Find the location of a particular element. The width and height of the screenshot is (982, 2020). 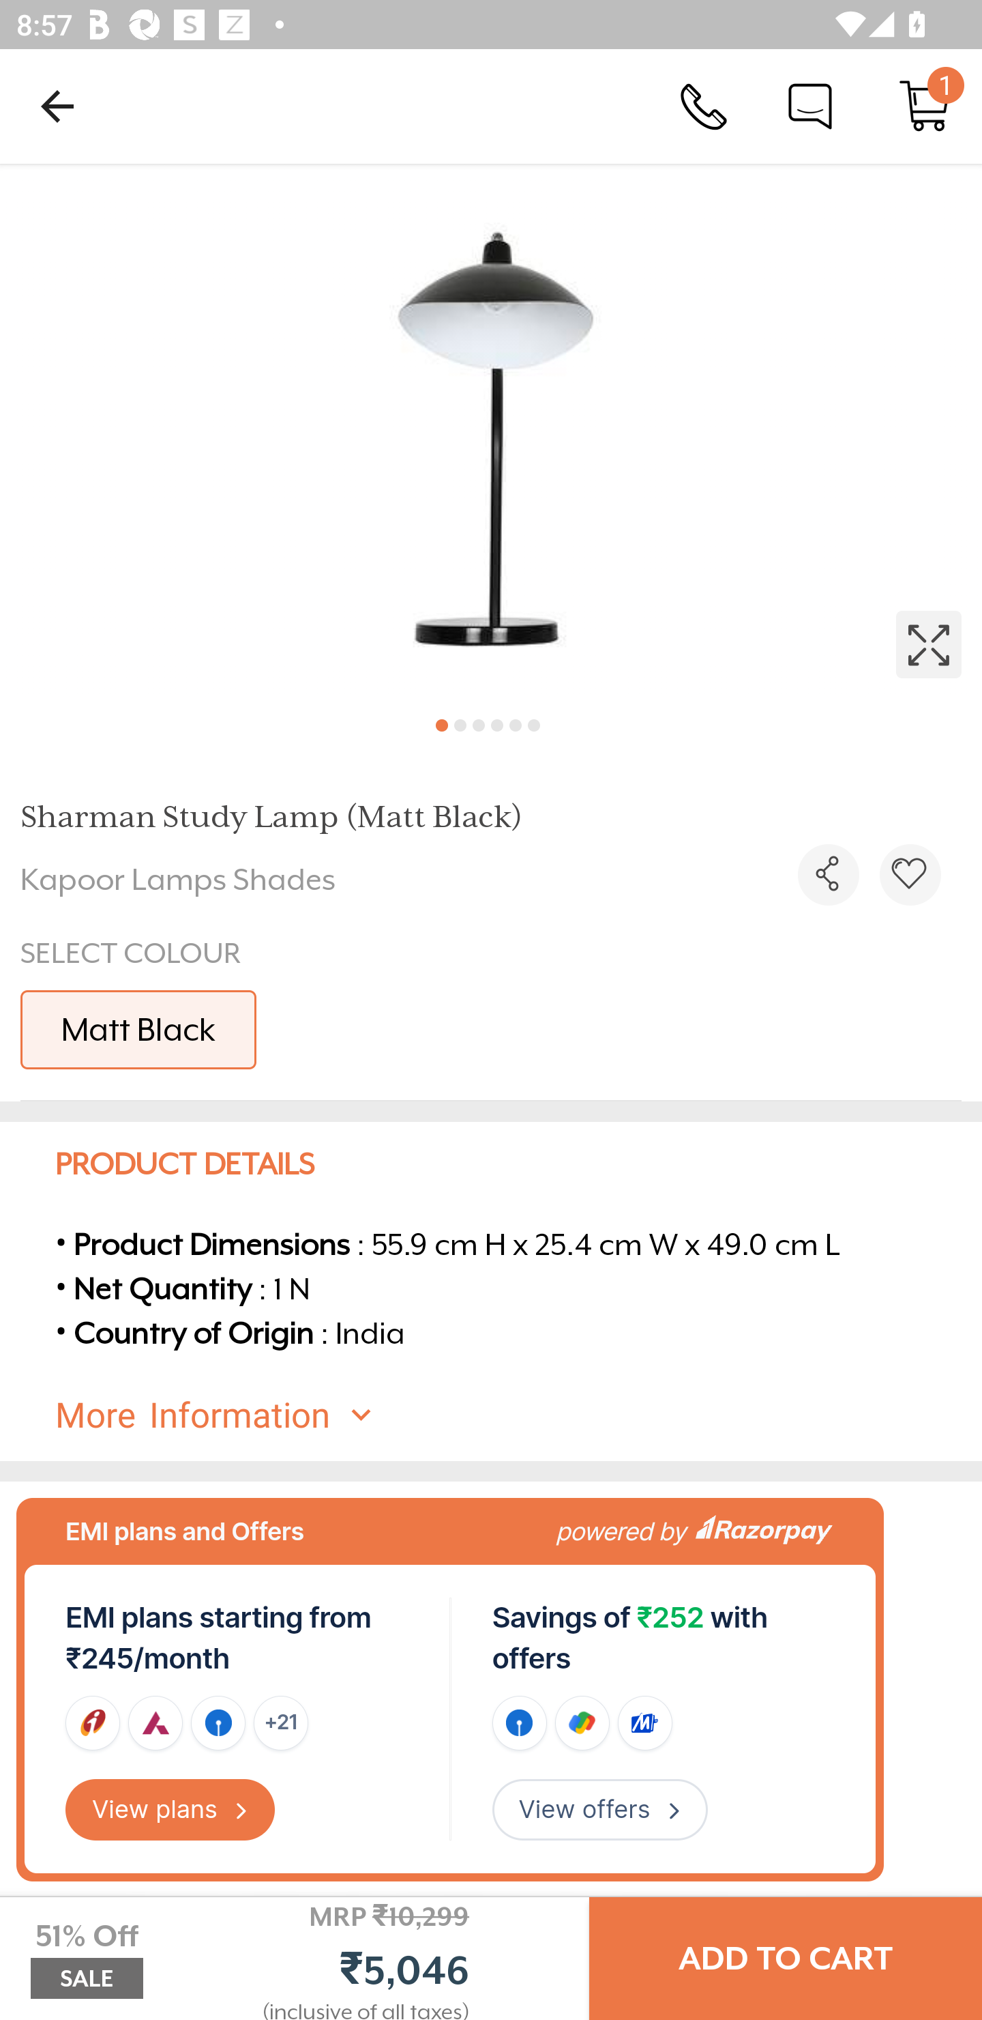

Matt Black is located at coordinates (138, 1029).